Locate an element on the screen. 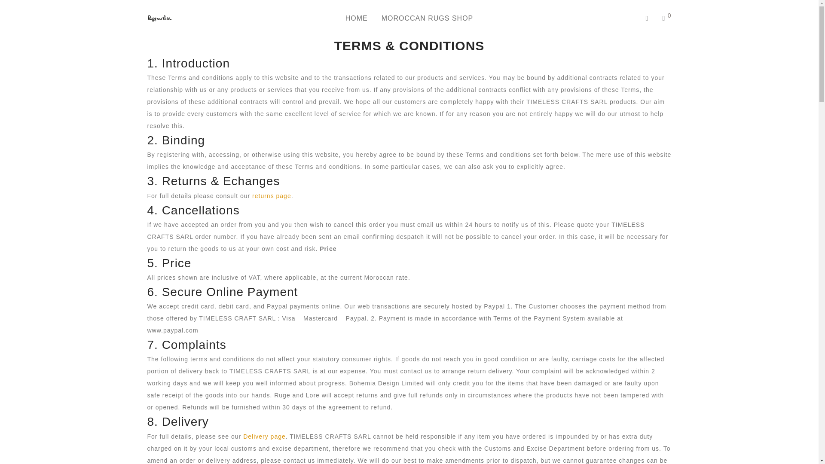 The height and width of the screenshot is (464, 825). 0 is located at coordinates (666, 18).